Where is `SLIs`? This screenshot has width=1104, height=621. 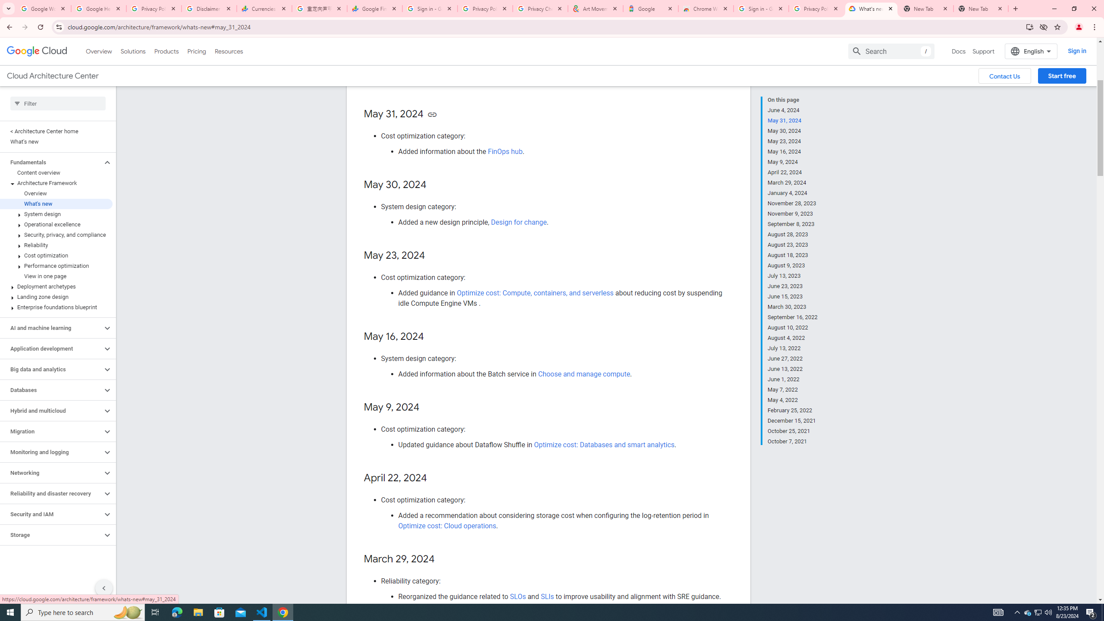 SLIs is located at coordinates (547, 596).